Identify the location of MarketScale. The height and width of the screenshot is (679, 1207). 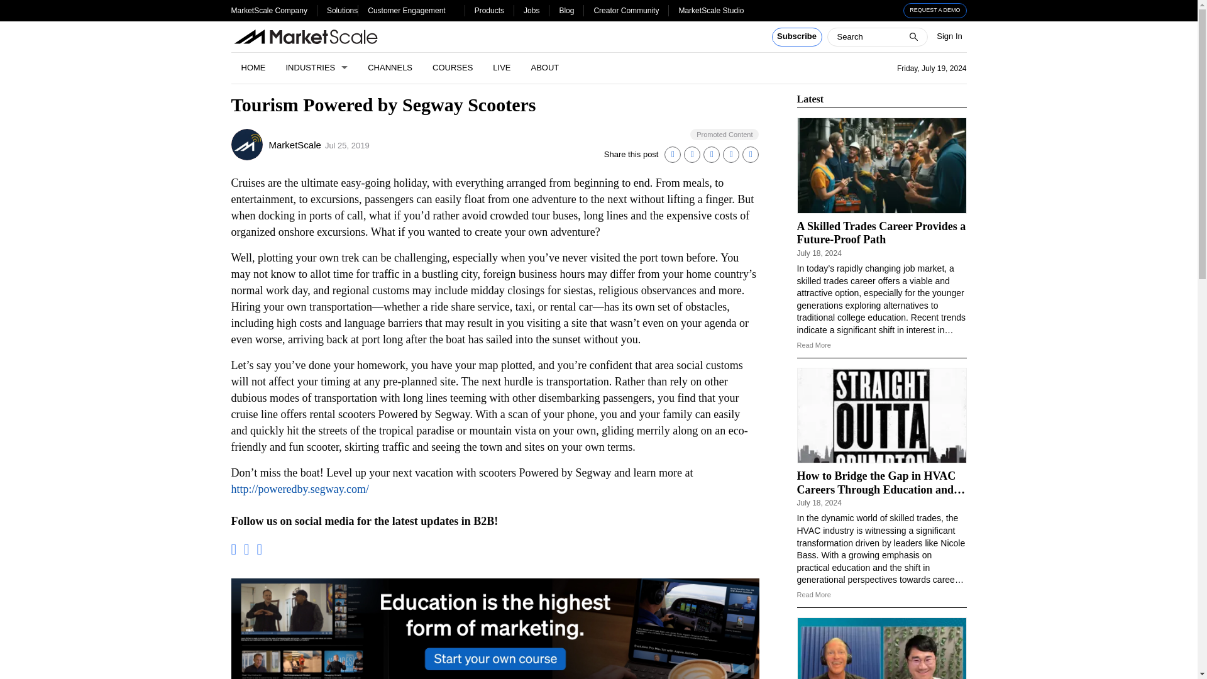
(295, 144).